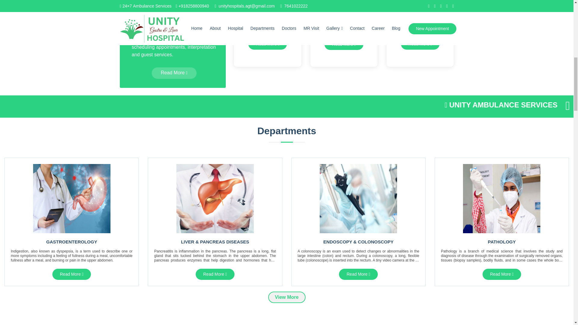 This screenshot has height=325, width=578. I want to click on Read More, so click(215, 274).